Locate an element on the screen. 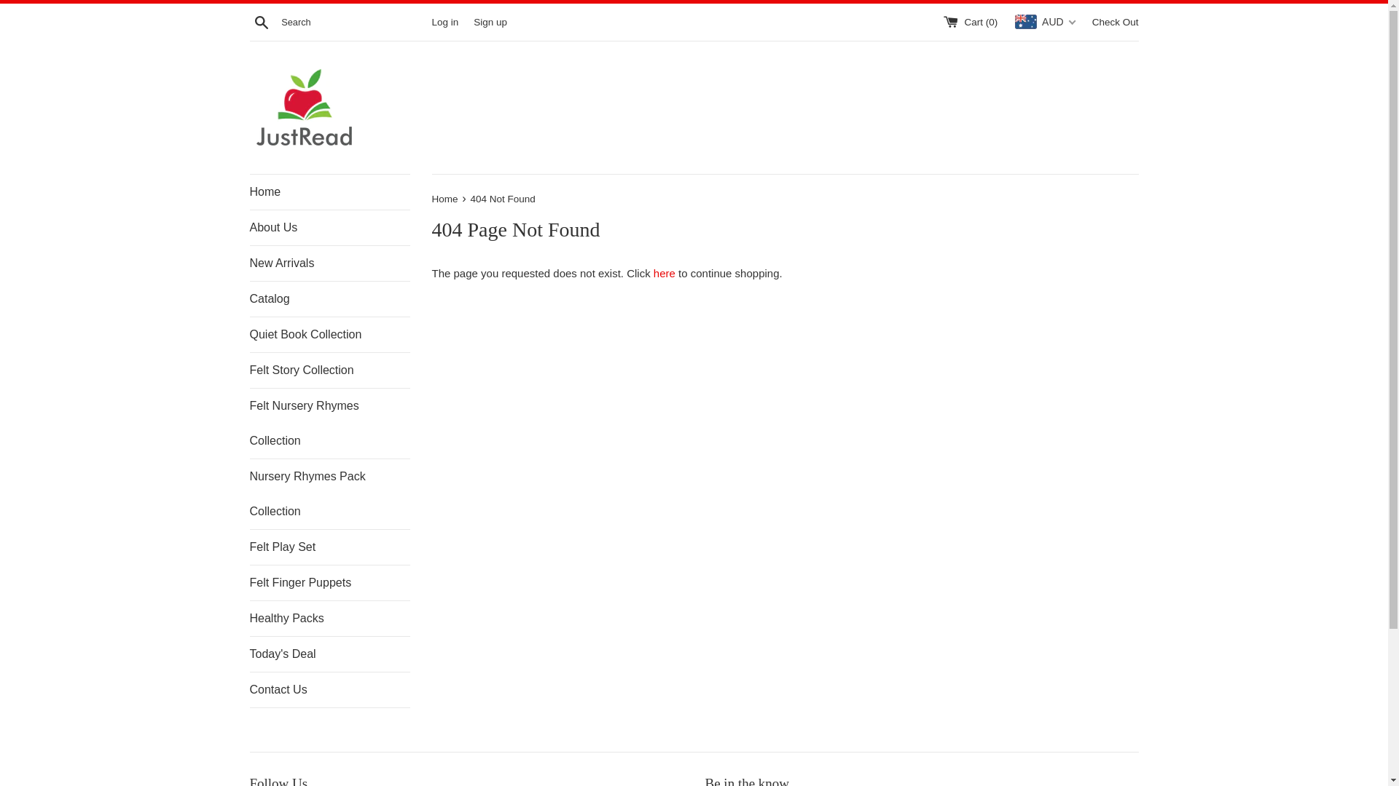  Log in is located at coordinates (444, 22).